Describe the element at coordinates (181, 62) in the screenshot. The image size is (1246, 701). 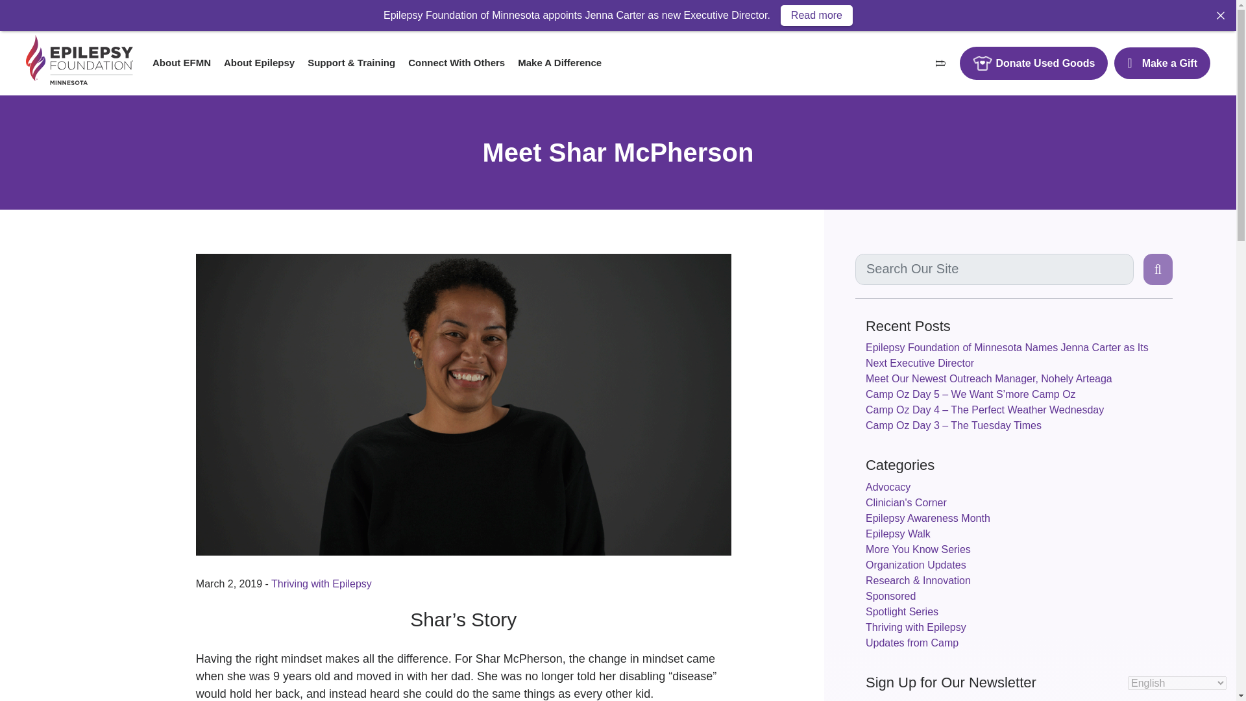
I see `About EFMN` at that location.